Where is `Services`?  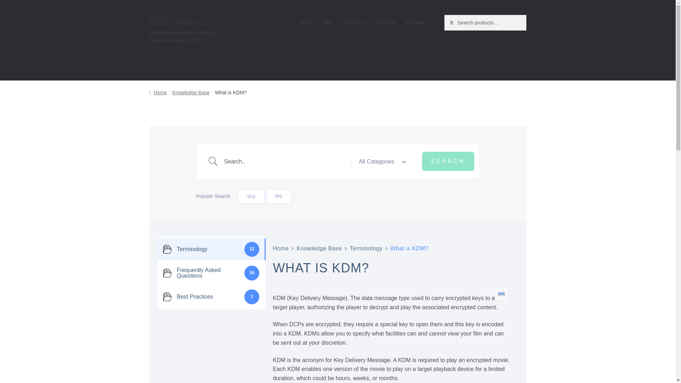
Services is located at coordinates (199, 67).